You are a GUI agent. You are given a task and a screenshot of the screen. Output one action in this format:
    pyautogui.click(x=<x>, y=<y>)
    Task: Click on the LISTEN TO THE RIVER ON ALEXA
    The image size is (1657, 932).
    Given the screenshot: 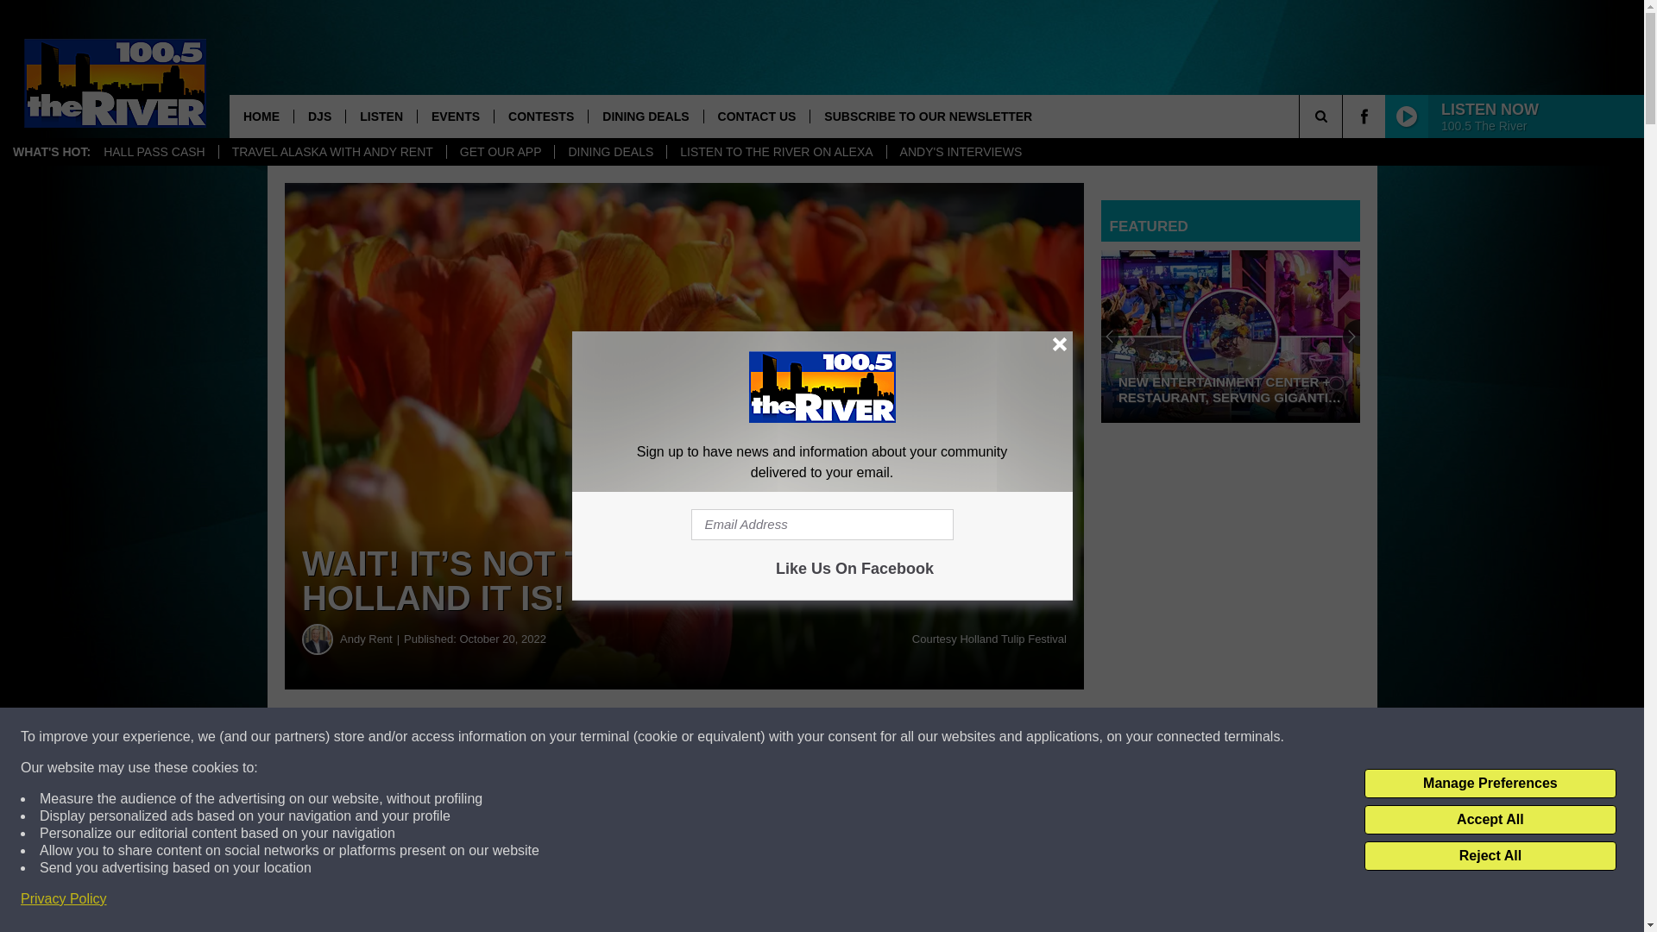 What is the action you would take?
    pyautogui.click(x=775, y=152)
    